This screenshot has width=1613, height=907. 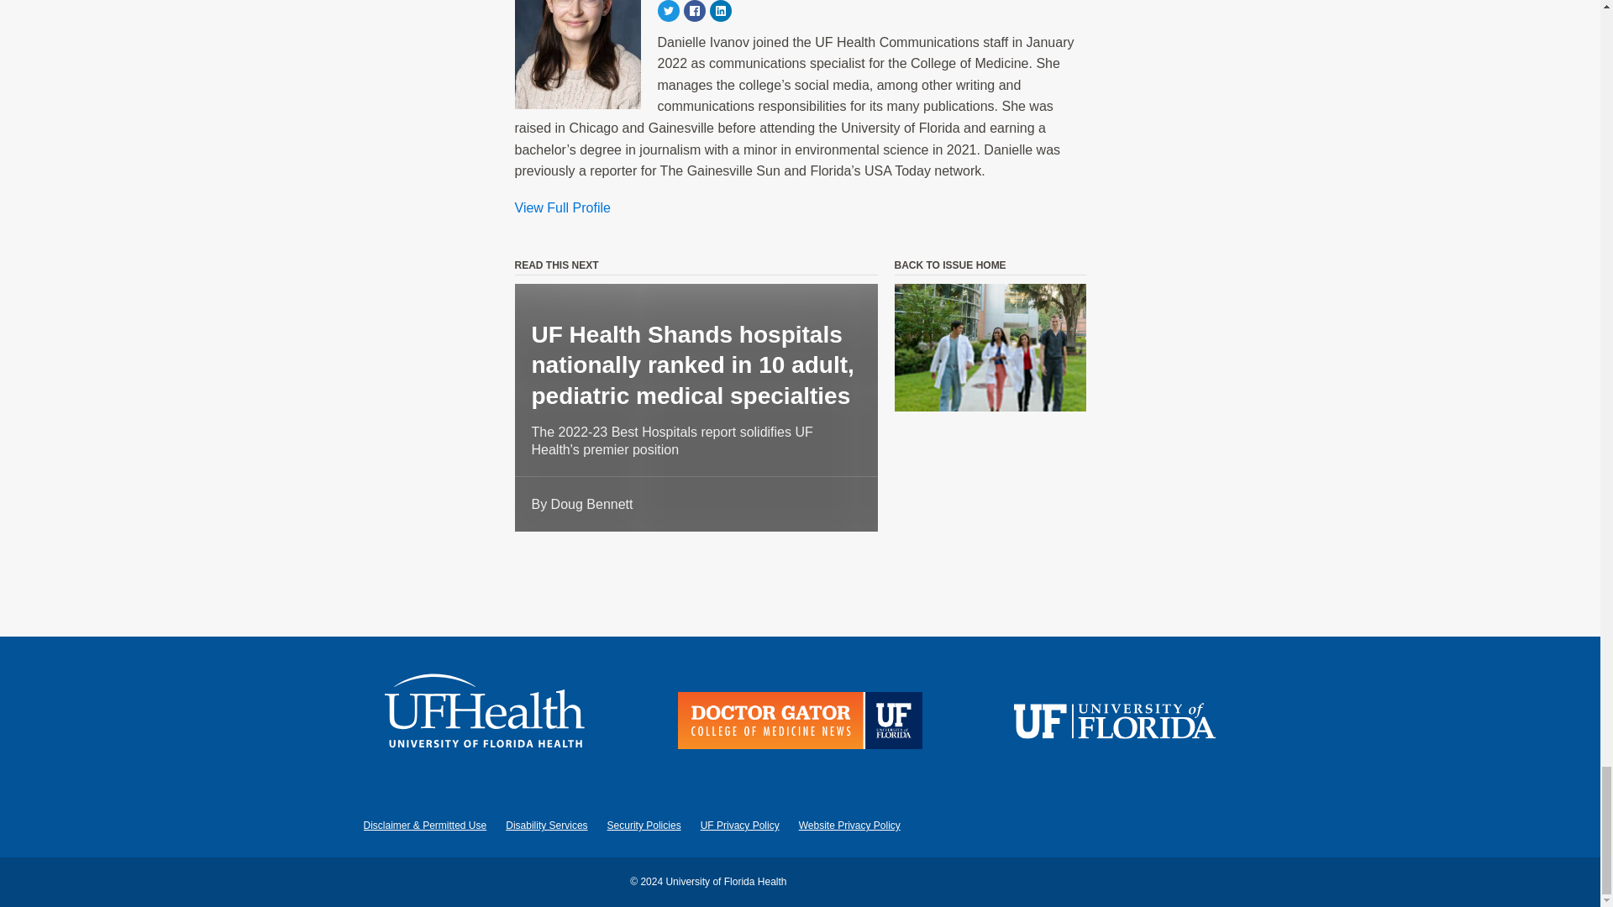 What do you see at coordinates (1114, 724) in the screenshot?
I see `University of Florida Logo` at bounding box center [1114, 724].